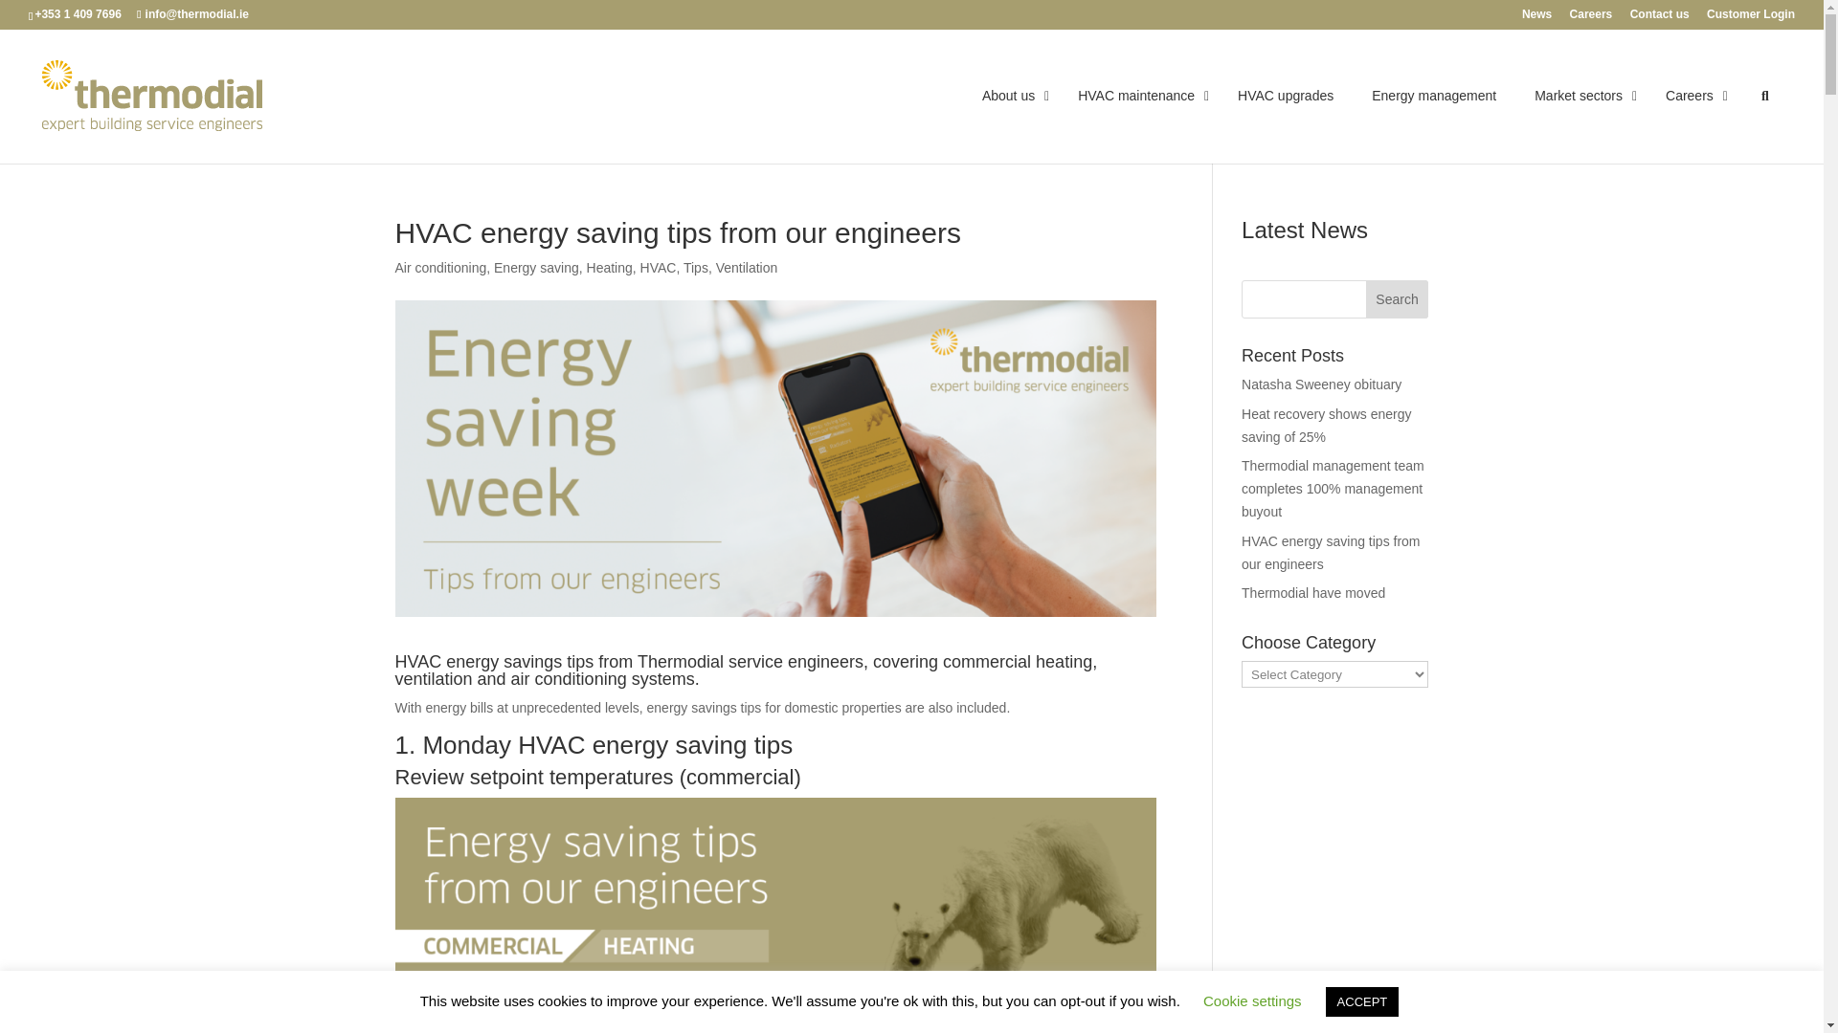 The image size is (1838, 1033). Describe the element at coordinates (440, 268) in the screenshot. I see `Air conditioning` at that location.